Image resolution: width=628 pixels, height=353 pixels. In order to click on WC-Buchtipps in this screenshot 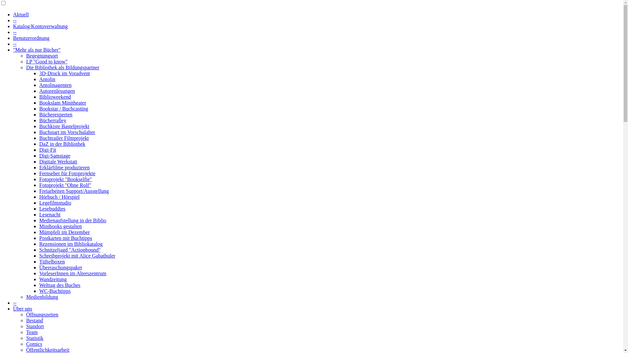, I will do `click(55, 291)`.